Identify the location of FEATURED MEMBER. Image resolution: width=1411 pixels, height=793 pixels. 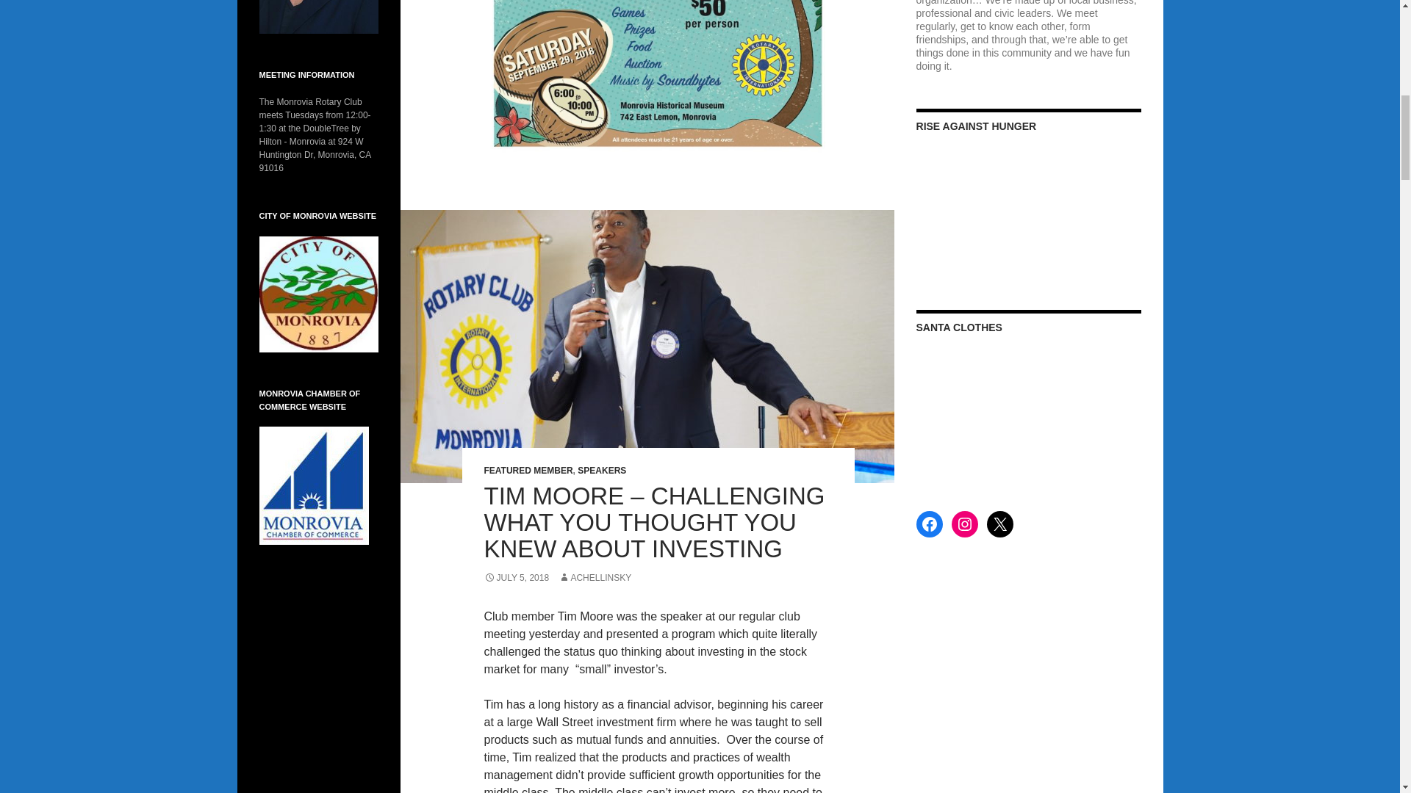
(528, 470).